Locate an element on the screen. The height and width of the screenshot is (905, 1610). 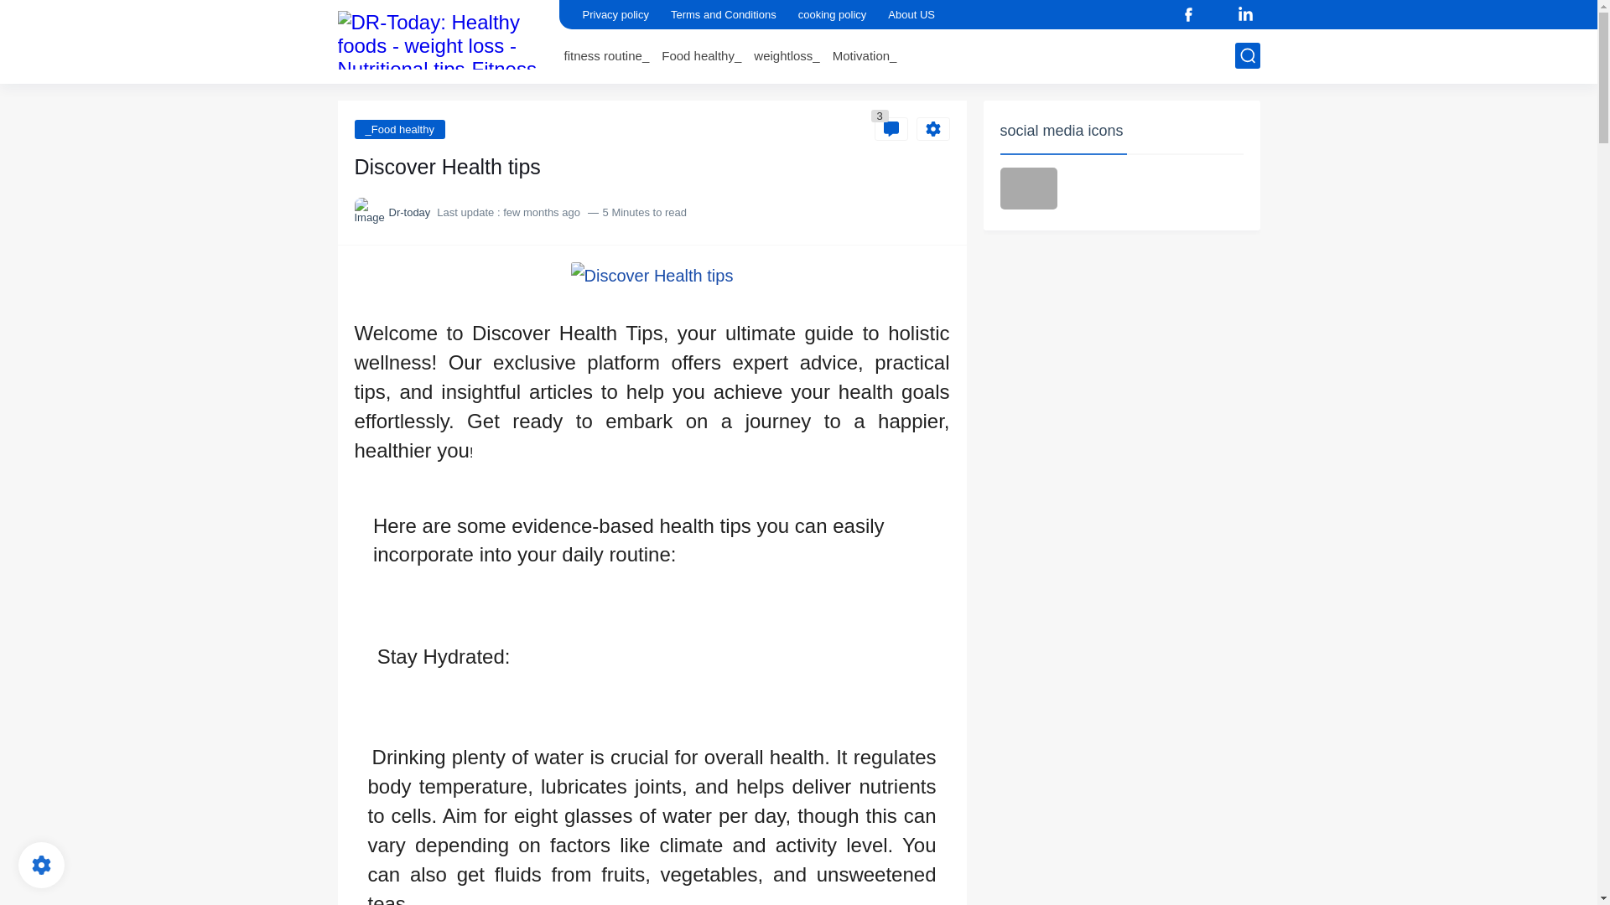
Terms and Conditions is located at coordinates (723, 14).